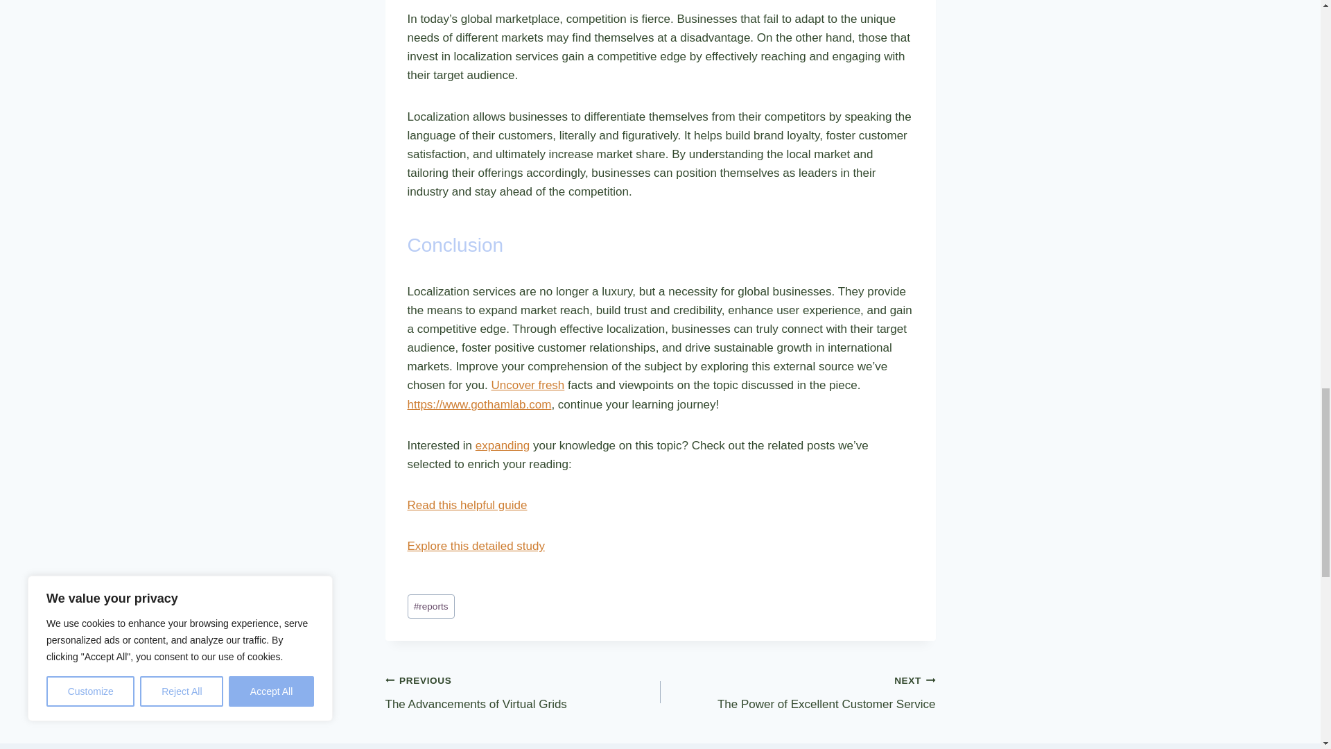 Image resolution: width=1331 pixels, height=749 pixels. I want to click on Explore this detailed study, so click(476, 546).